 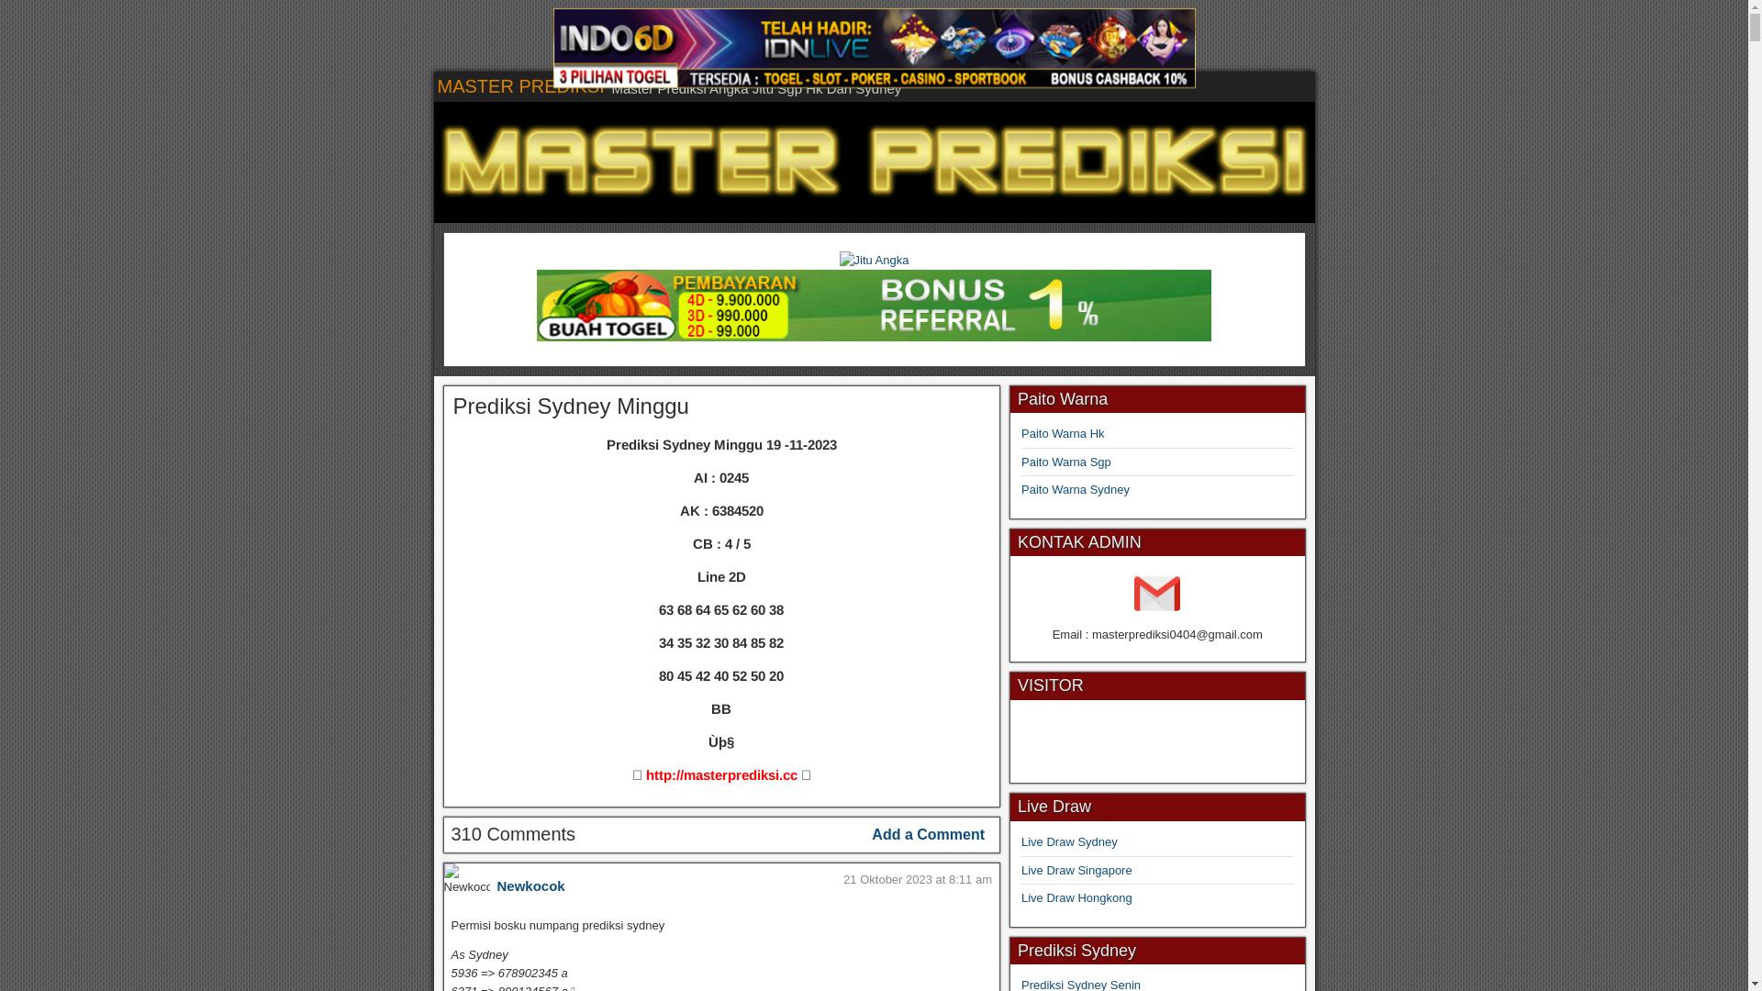 What do you see at coordinates (571, 406) in the screenshot?
I see `Prediksi Sydney Minggu` at bounding box center [571, 406].